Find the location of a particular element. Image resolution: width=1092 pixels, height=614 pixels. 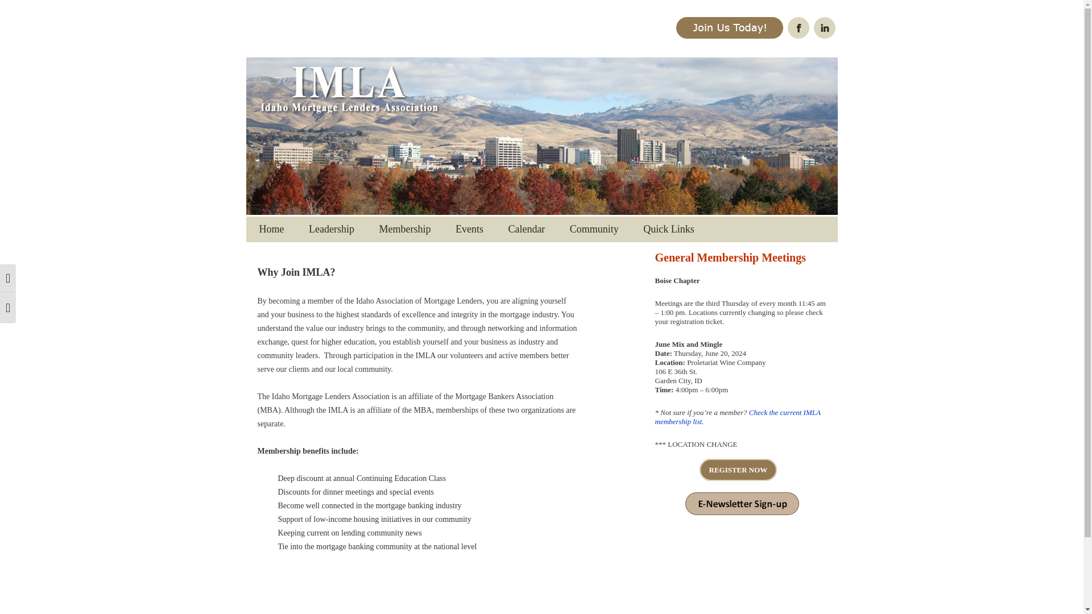

Golf is located at coordinates (506, 254).